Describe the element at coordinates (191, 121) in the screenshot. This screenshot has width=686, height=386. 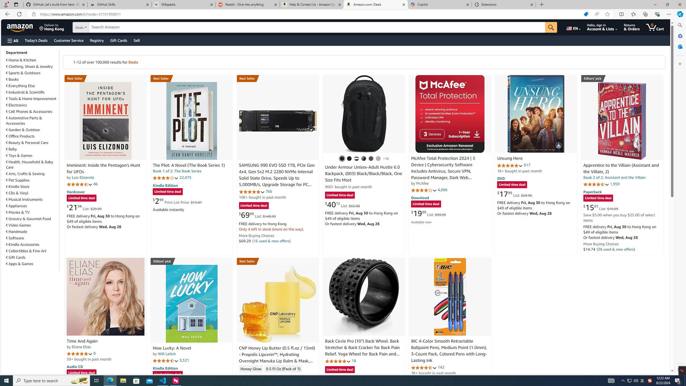
I see `The Plot: A Novel (The Book Series 1)` at that location.